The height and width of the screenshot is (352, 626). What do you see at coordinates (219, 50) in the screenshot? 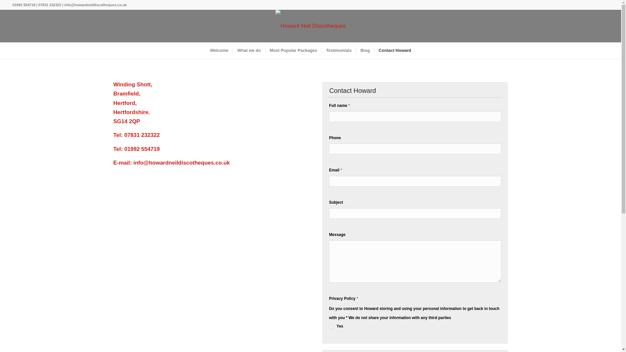
I see `Welcome` at bounding box center [219, 50].